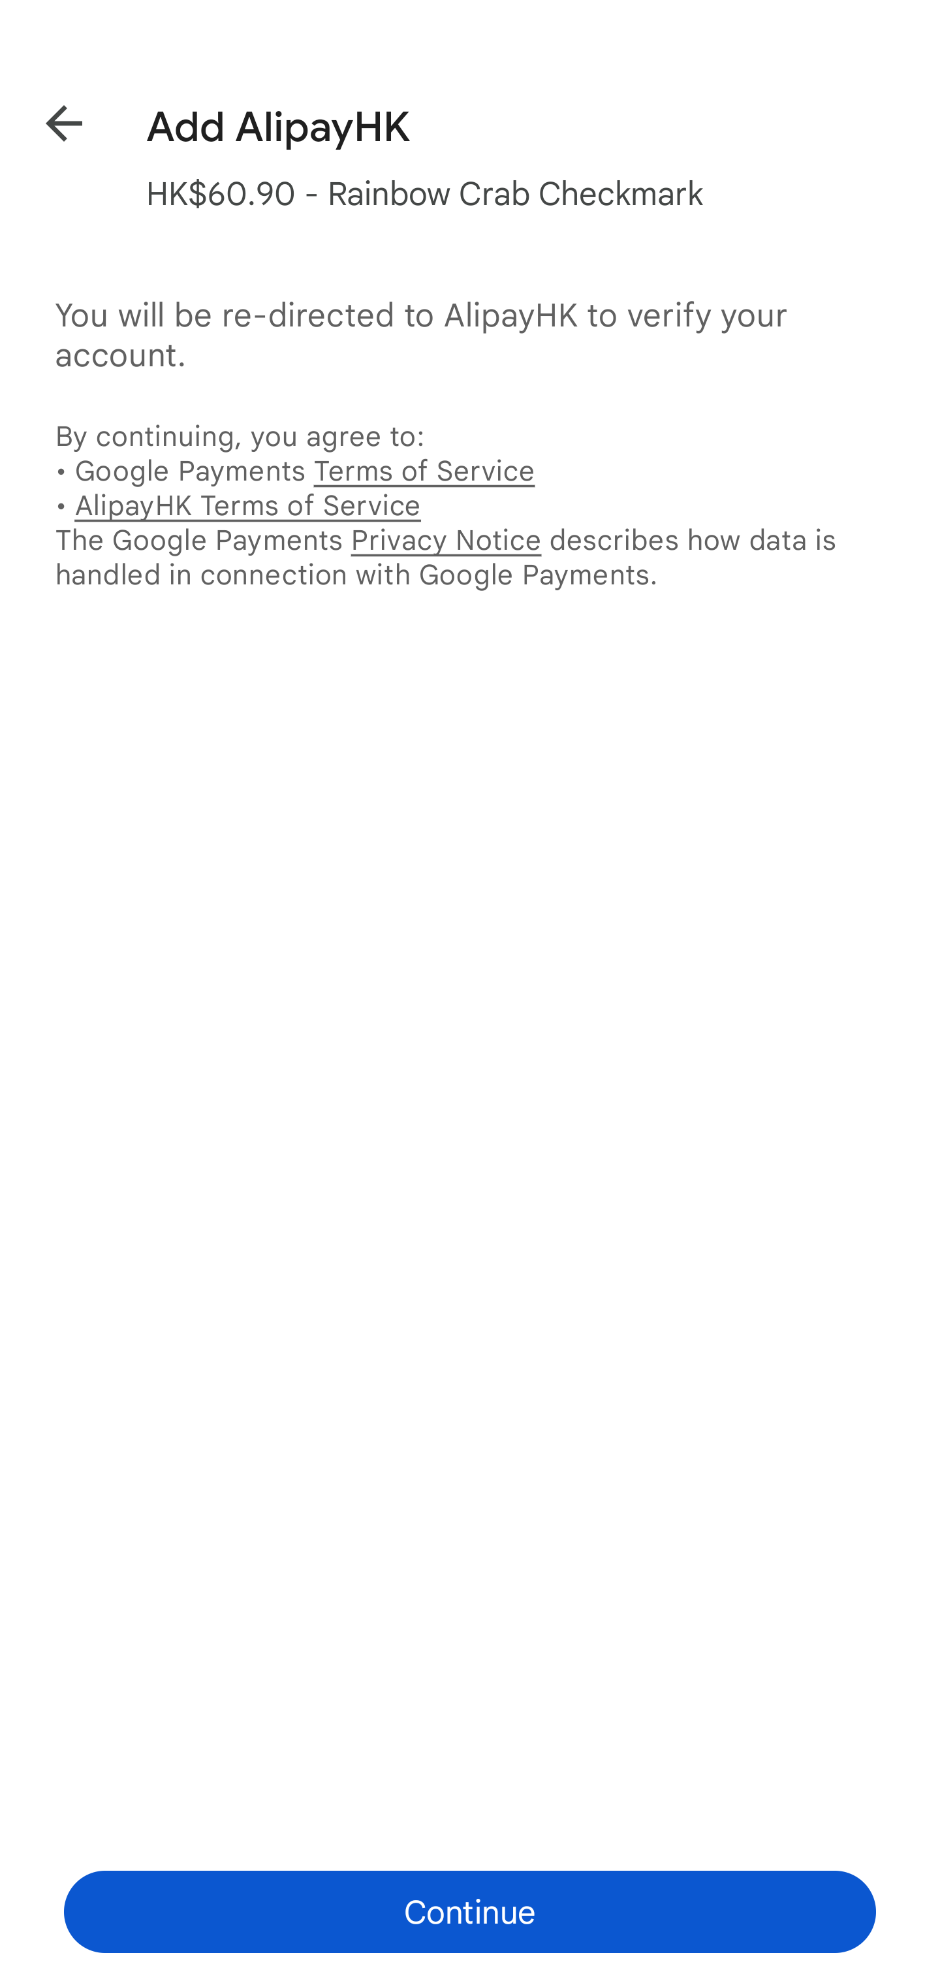 The height and width of the screenshot is (1985, 940). I want to click on Back, so click(46, 119).